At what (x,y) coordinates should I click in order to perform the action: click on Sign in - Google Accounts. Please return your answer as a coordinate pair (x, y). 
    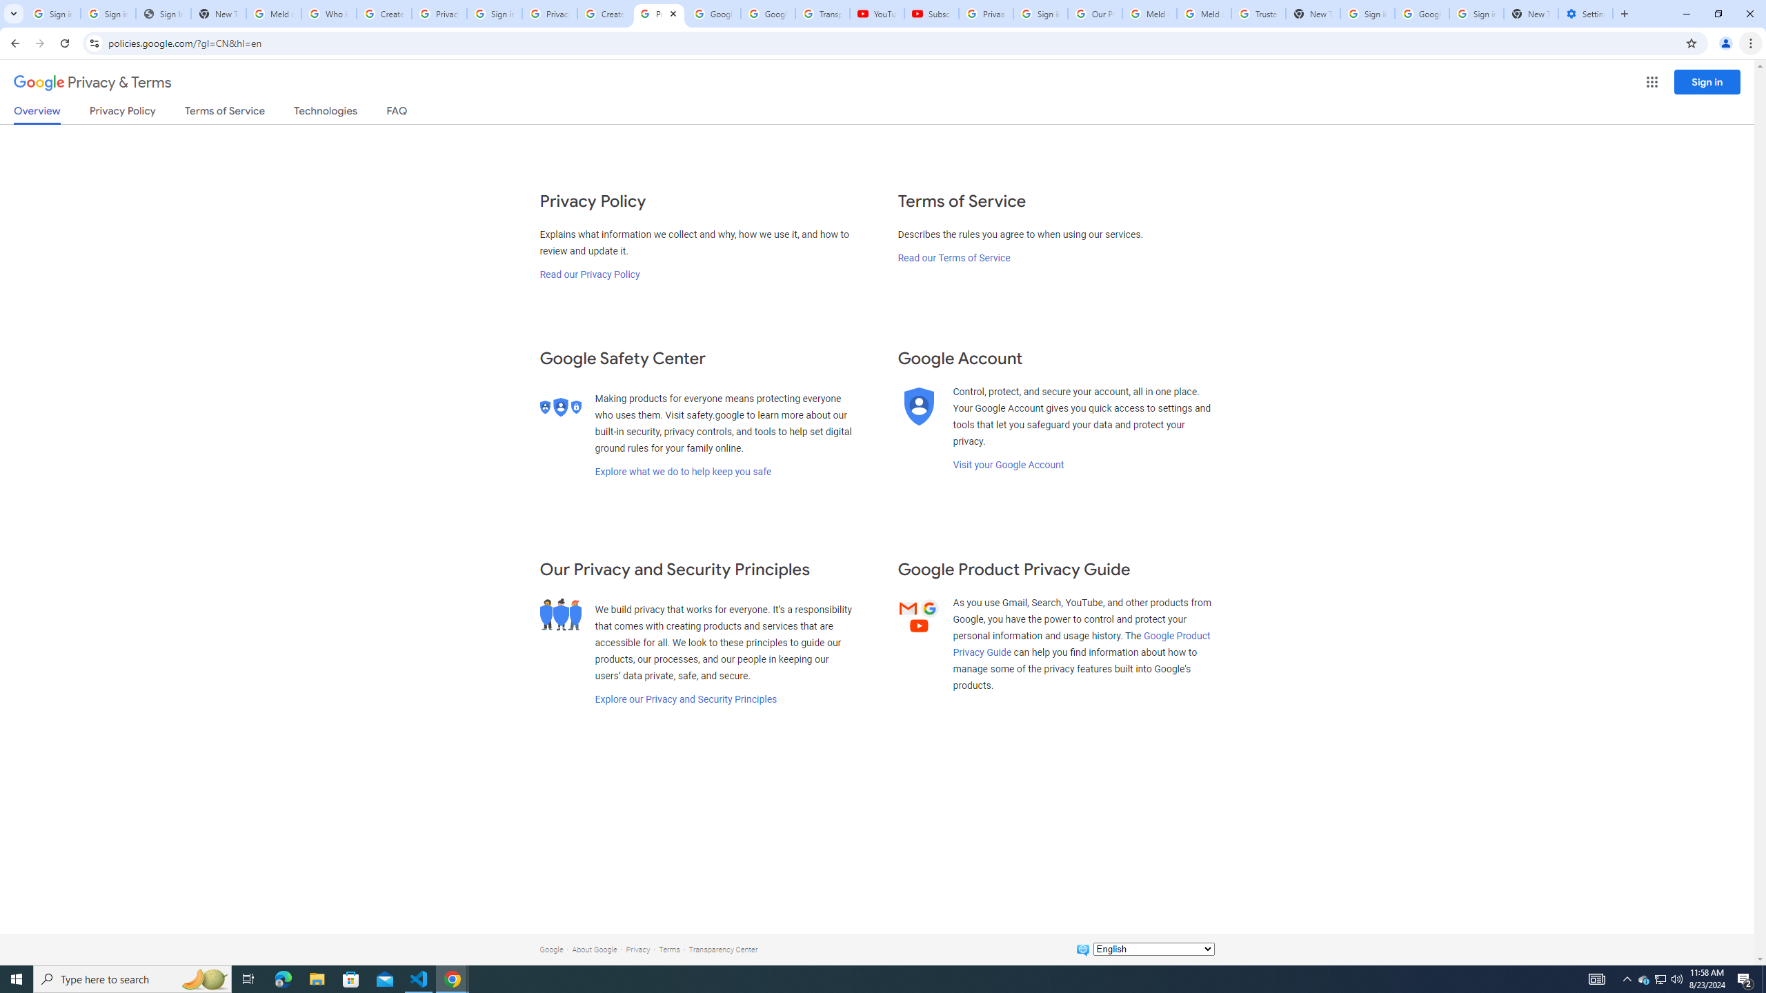
    Looking at the image, I should click on (1040, 14).